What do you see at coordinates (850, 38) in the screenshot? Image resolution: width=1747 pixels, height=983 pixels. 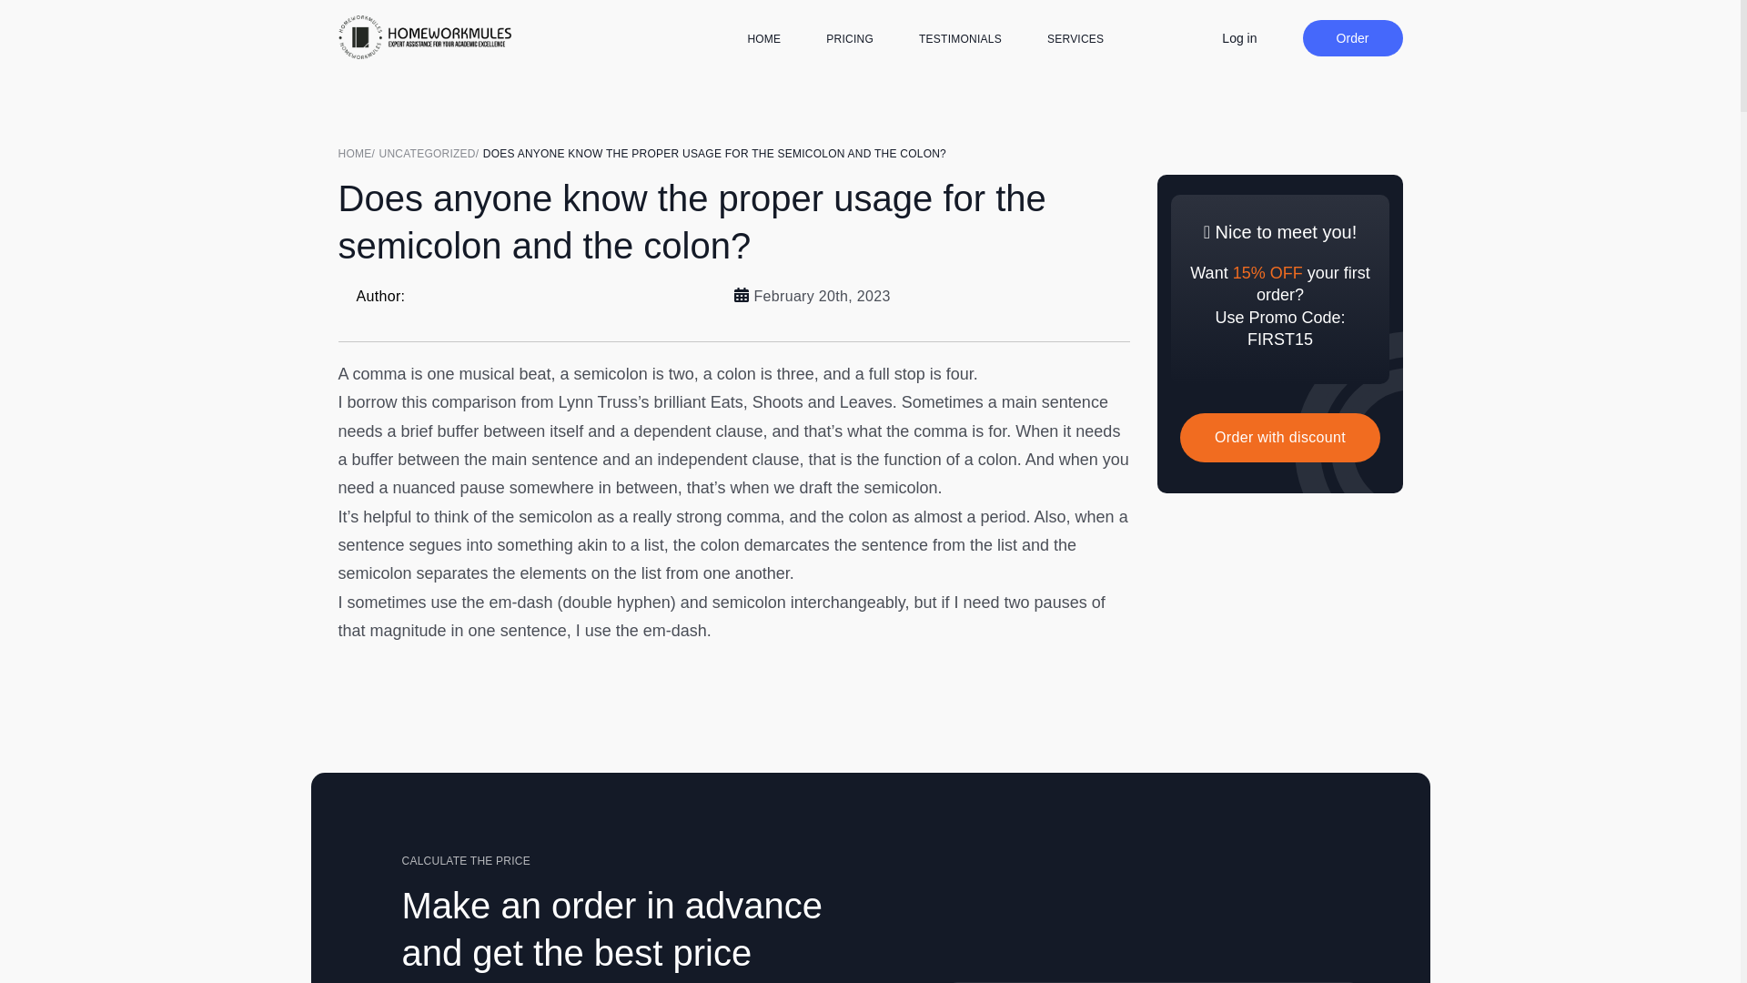 I see `PRICING` at bounding box center [850, 38].